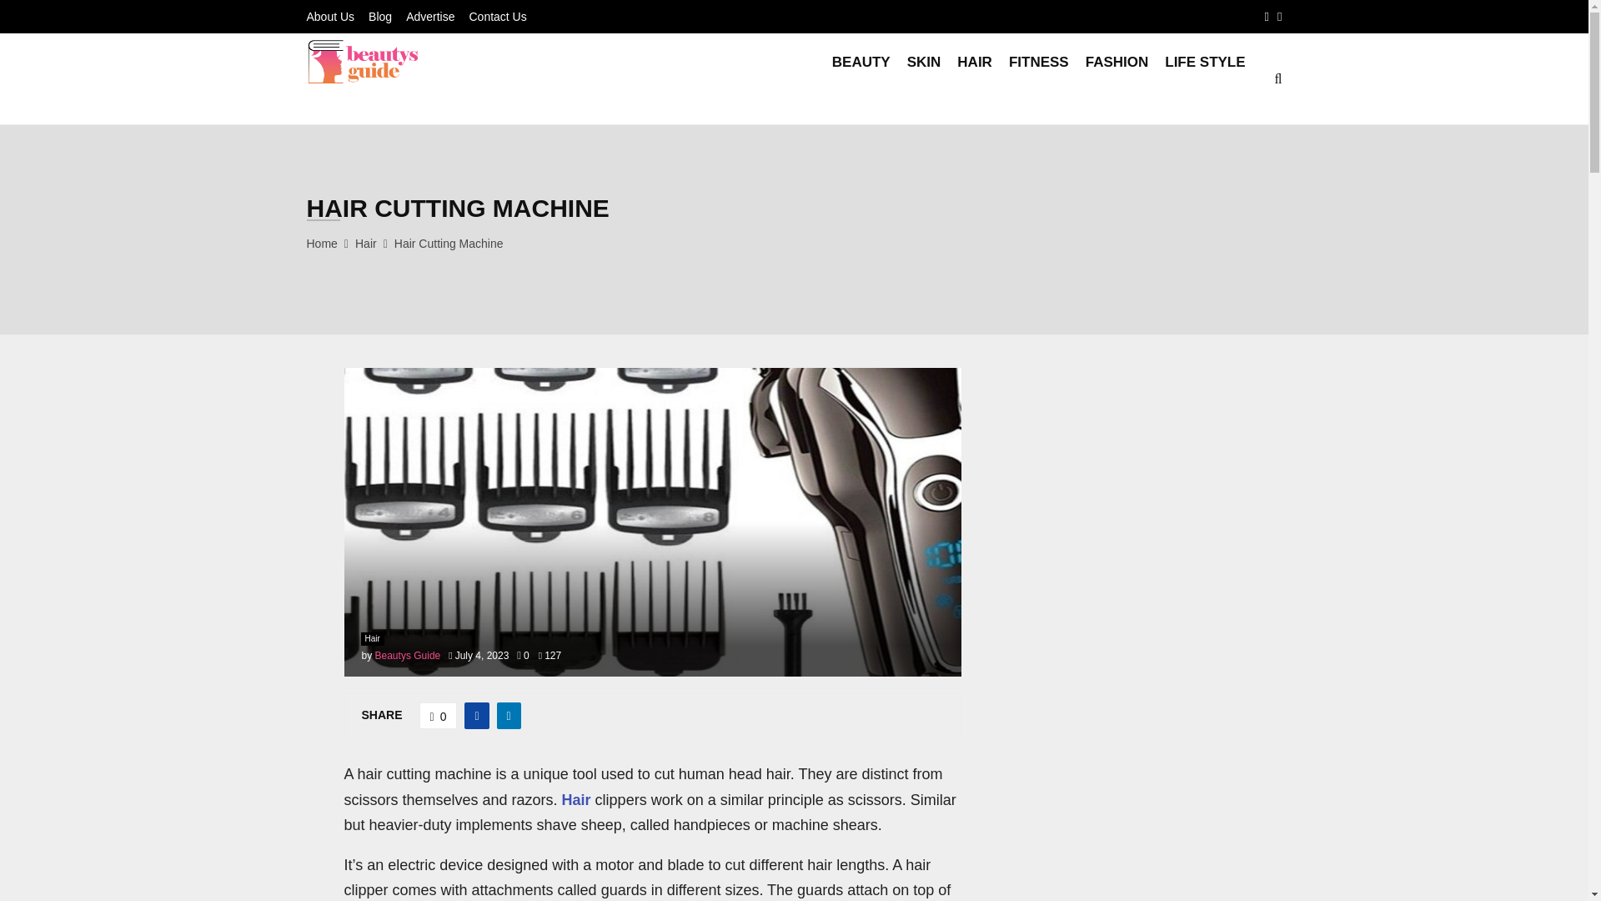 The height and width of the screenshot is (901, 1601). I want to click on BEAUTY, so click(861, 78).